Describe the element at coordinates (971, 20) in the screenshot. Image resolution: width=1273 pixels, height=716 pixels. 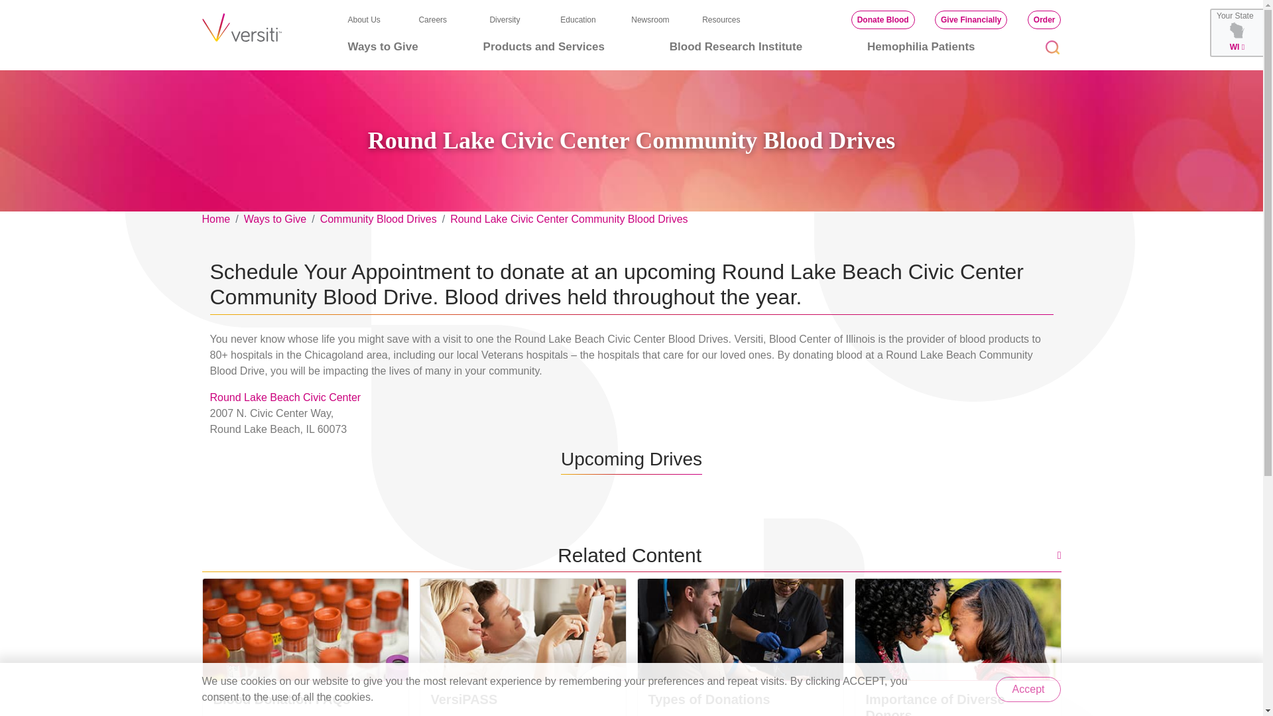
I see `Give Financially` at that location.